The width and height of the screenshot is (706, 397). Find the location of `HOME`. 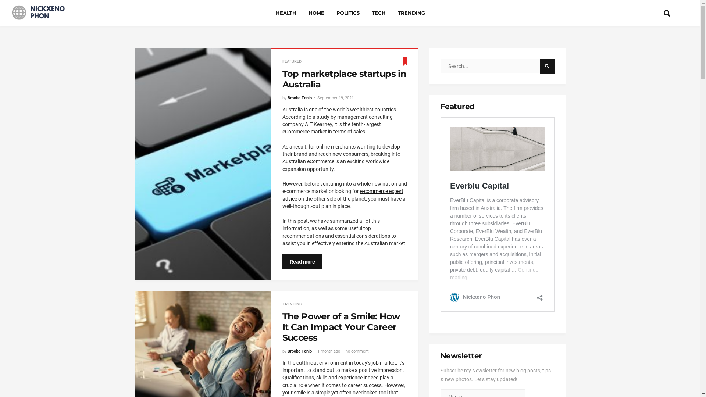

HOME is located at coordinates (316, 13).